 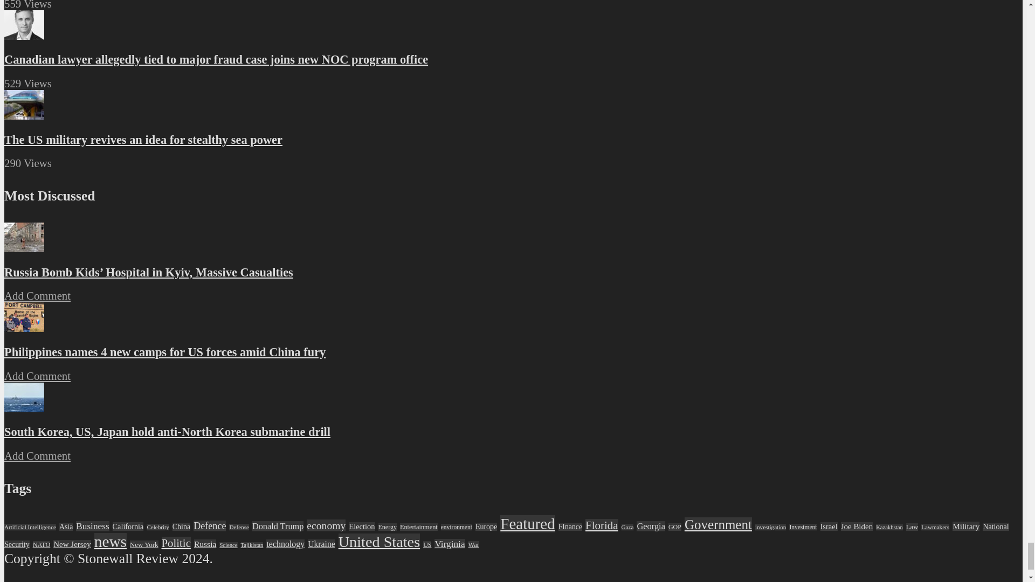 What do you see at coordinates (24, 328) in the screenshot?
I see `Philippines names 4 new camps for US forces amid China fury` at bounding box center [24, 328].